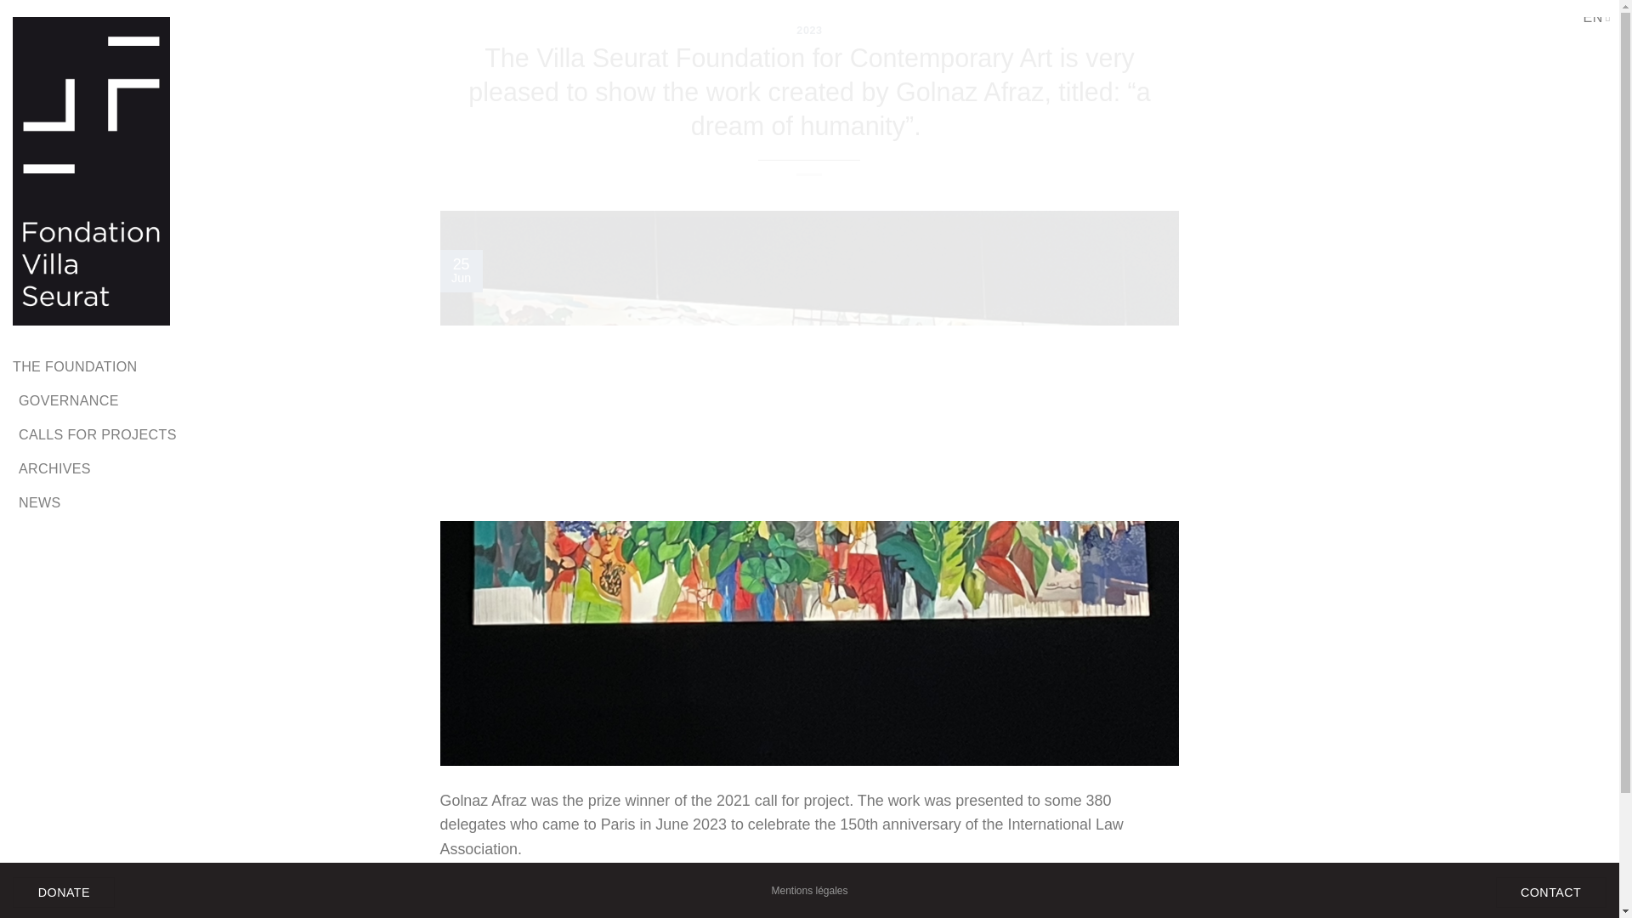 This screenshot has width=1632, height=918. I want to click on THE FOUNDATION, so click(75, 365).